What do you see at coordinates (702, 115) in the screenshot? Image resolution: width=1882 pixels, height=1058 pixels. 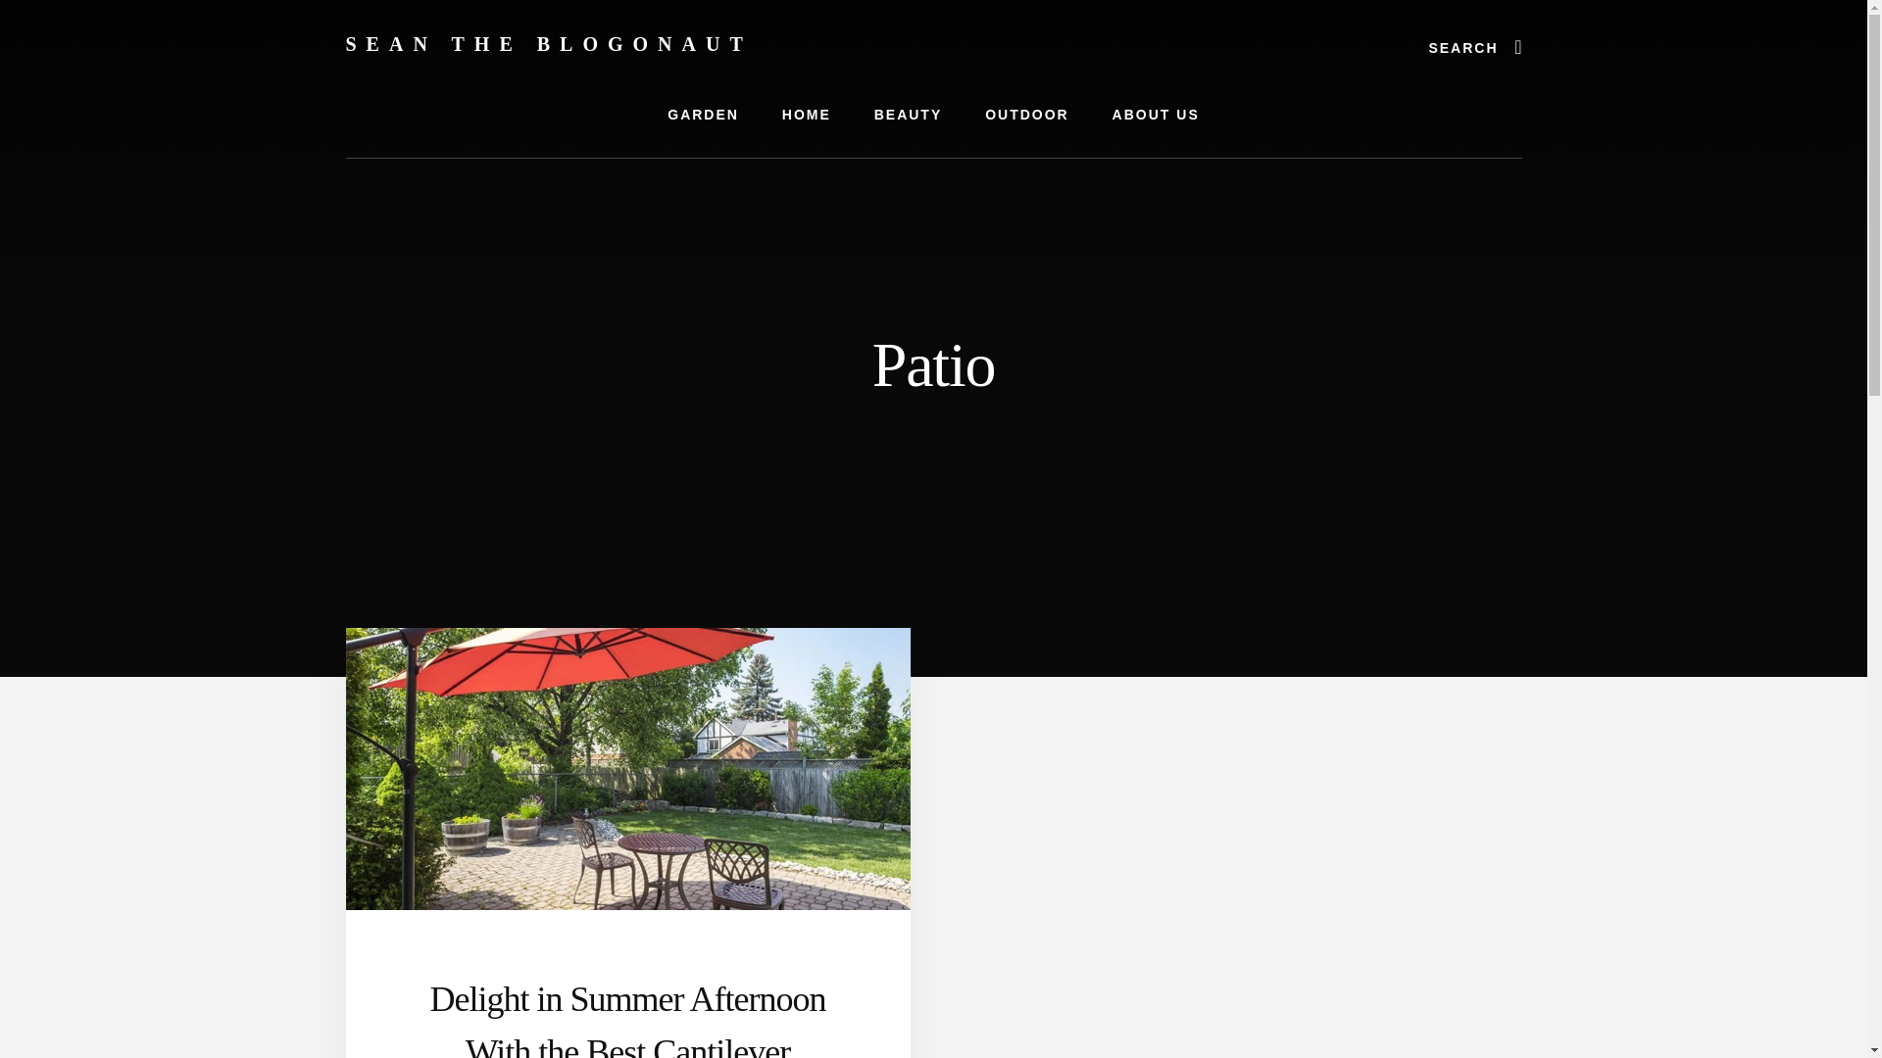 I see `GARDEN` at bounding box center [702, 115].